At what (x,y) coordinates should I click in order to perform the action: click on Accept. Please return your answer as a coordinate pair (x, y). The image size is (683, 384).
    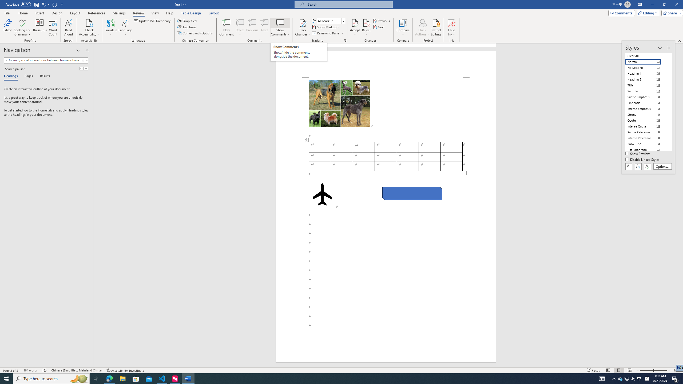
    Looking at the image, I should click on (355, 27).